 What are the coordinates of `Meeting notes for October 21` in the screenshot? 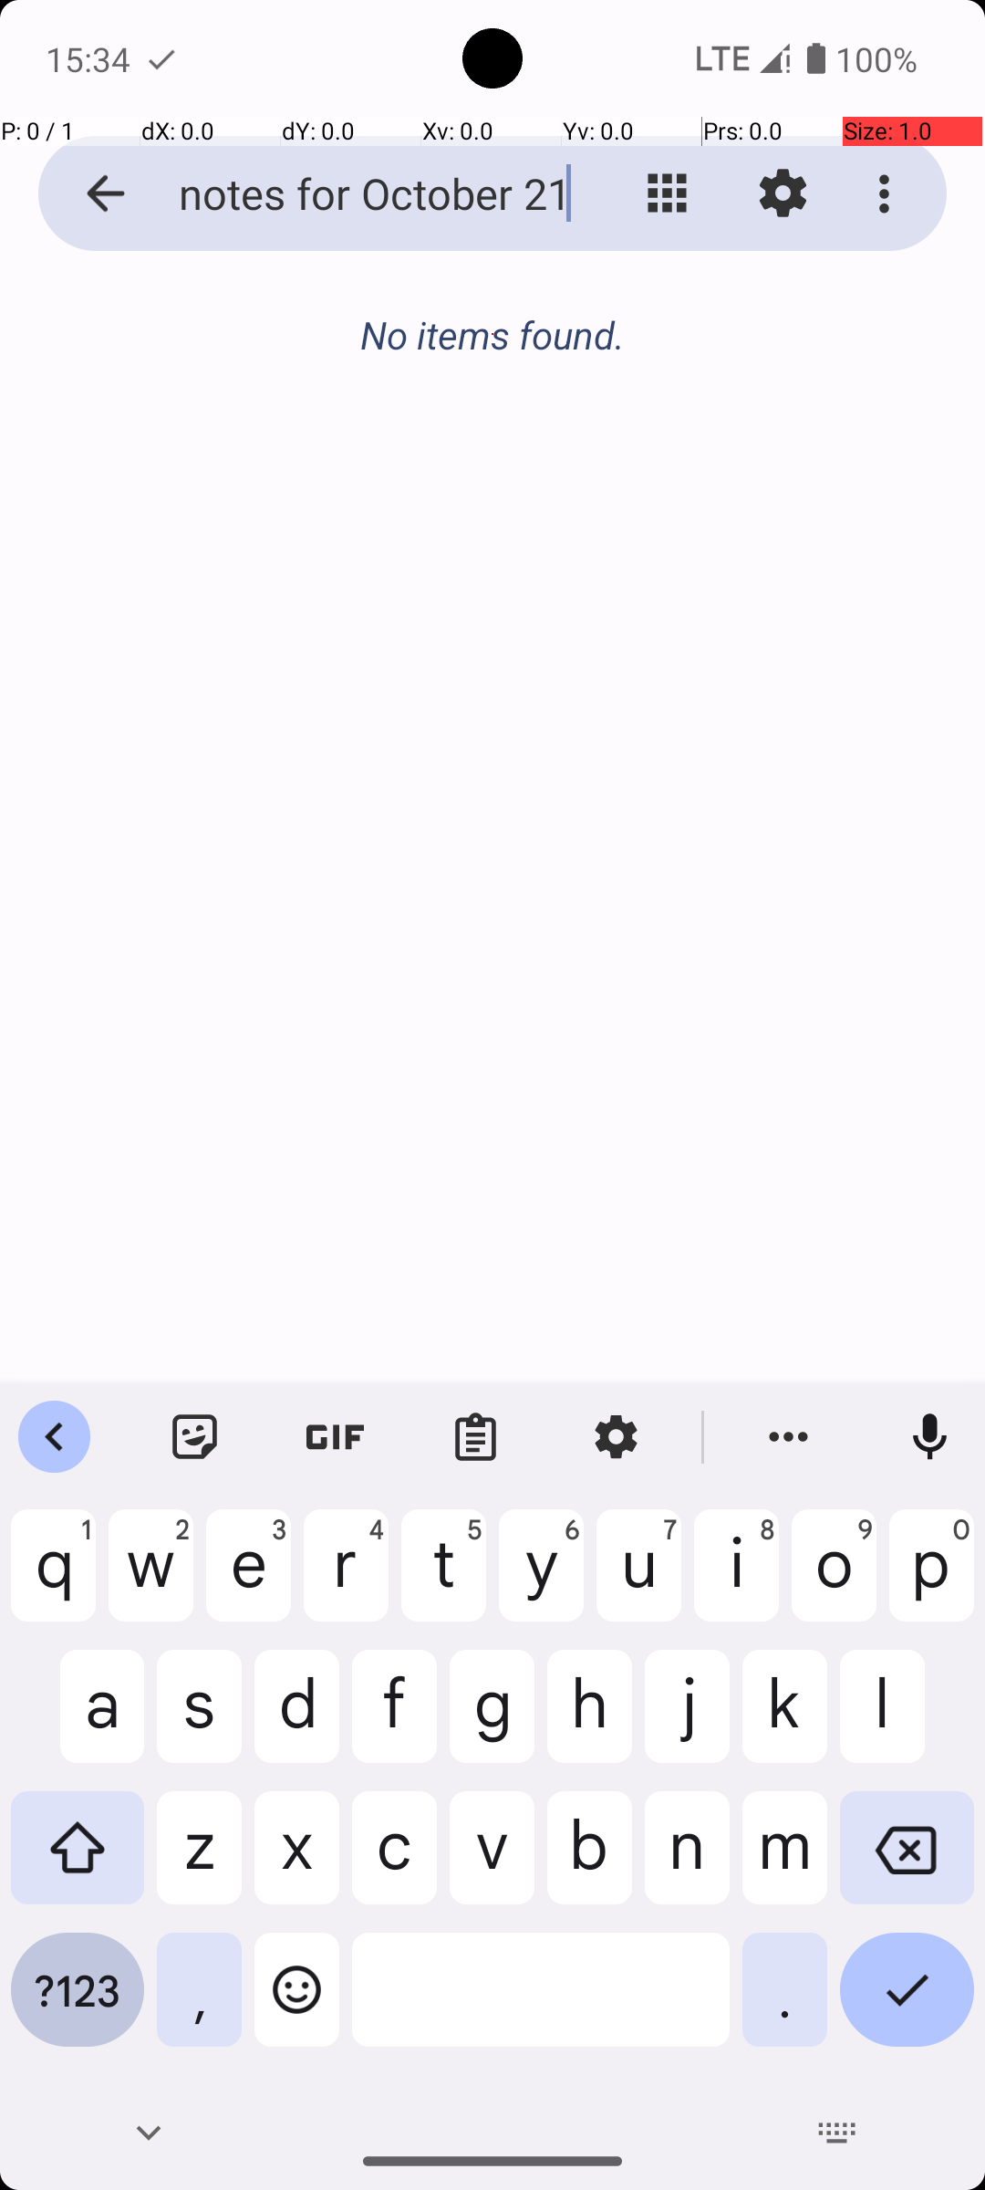 It's located at (352, 193).